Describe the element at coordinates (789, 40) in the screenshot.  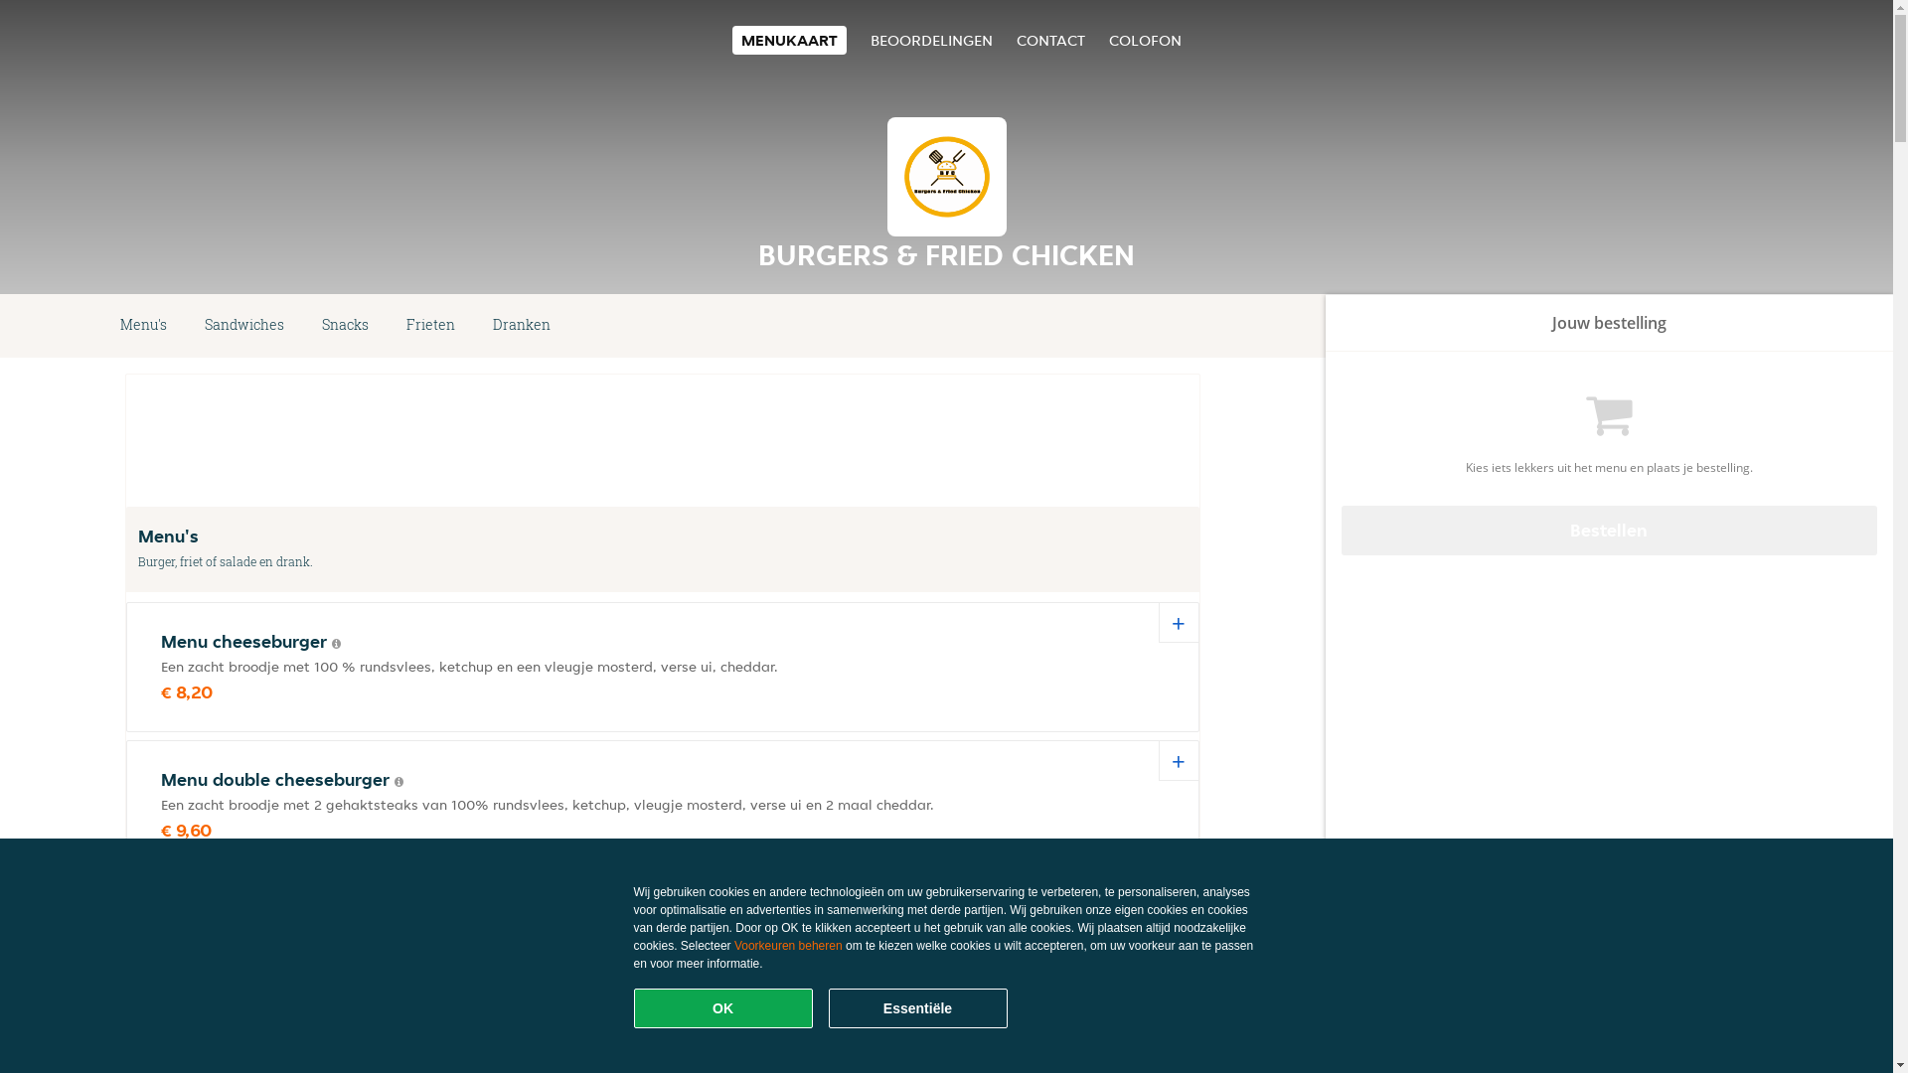
I see `MENUKAART` at that location.